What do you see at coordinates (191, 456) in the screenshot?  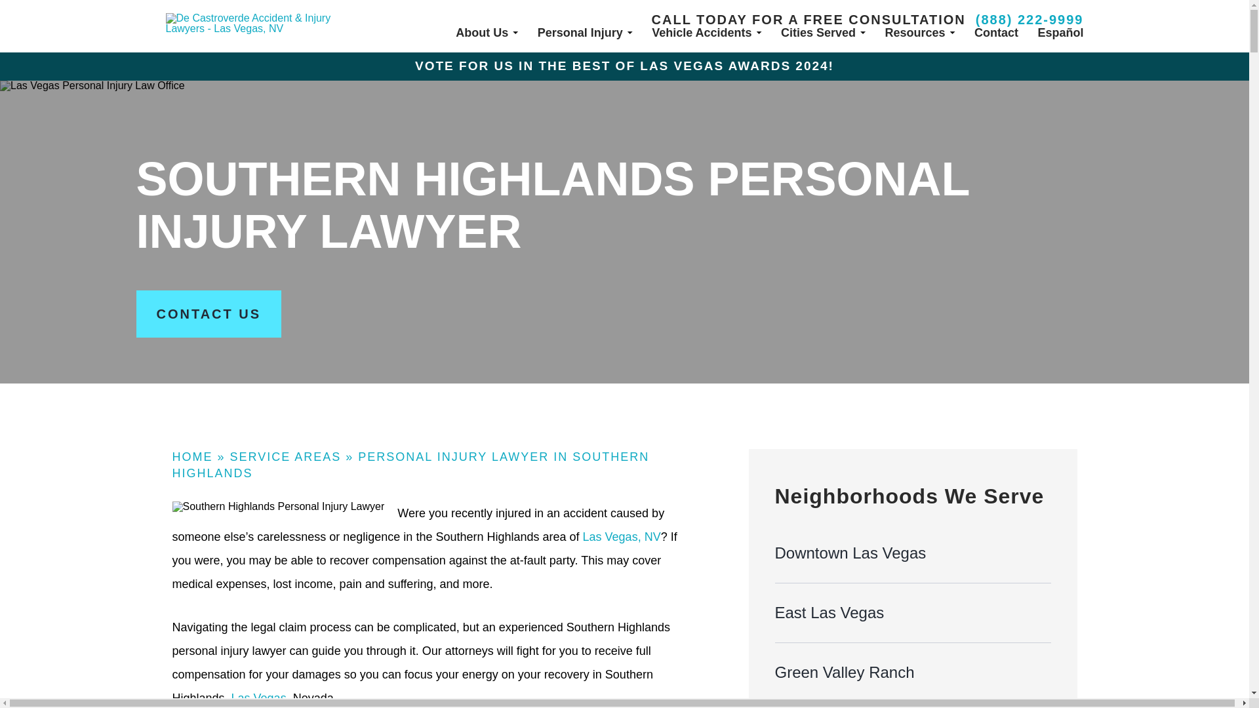 I see `HOME` at bounding box center [191, 456].